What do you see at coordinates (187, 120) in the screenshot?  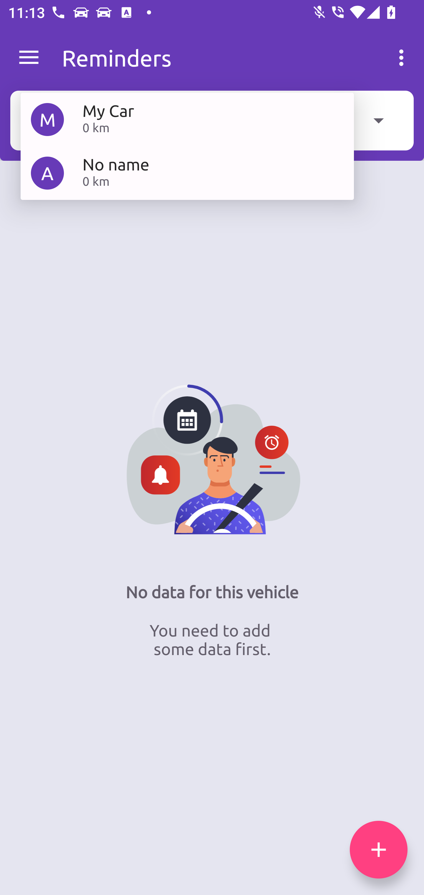 I see `M My Car 0 km` at bounding box center [187, 120].